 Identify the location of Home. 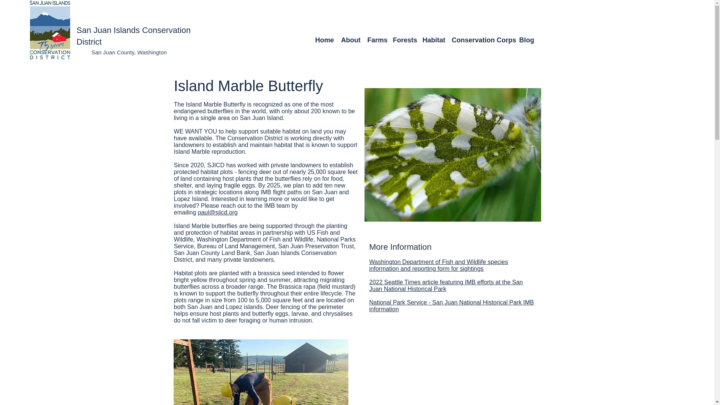
(324, 40).